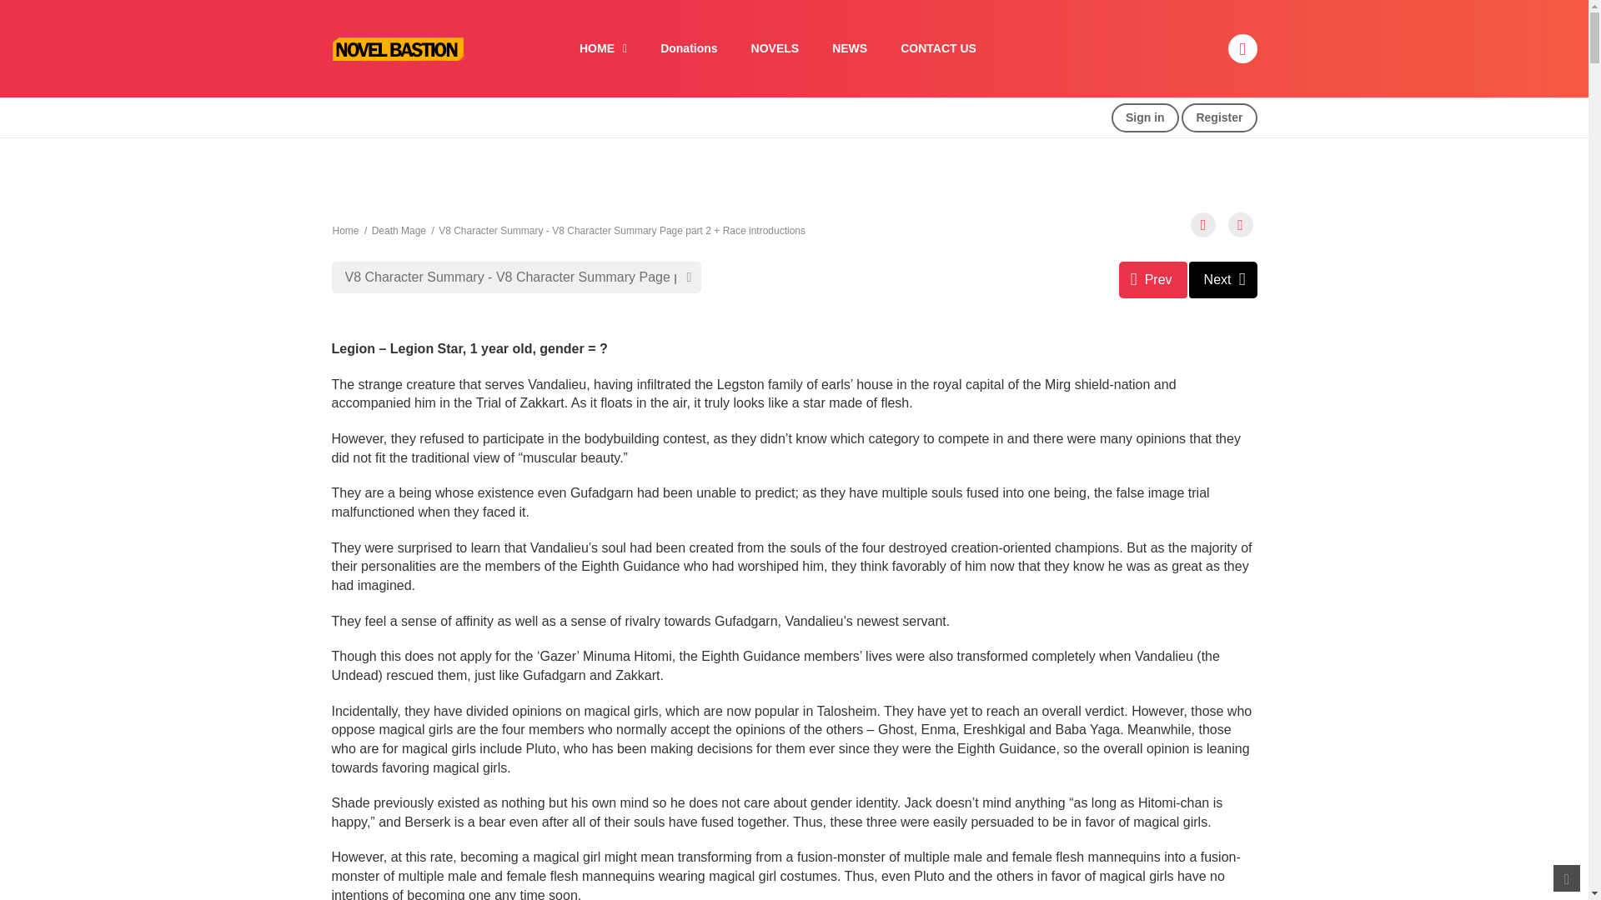 The image size is (1601, 900). I want to click on Donations, so click(688, 48).